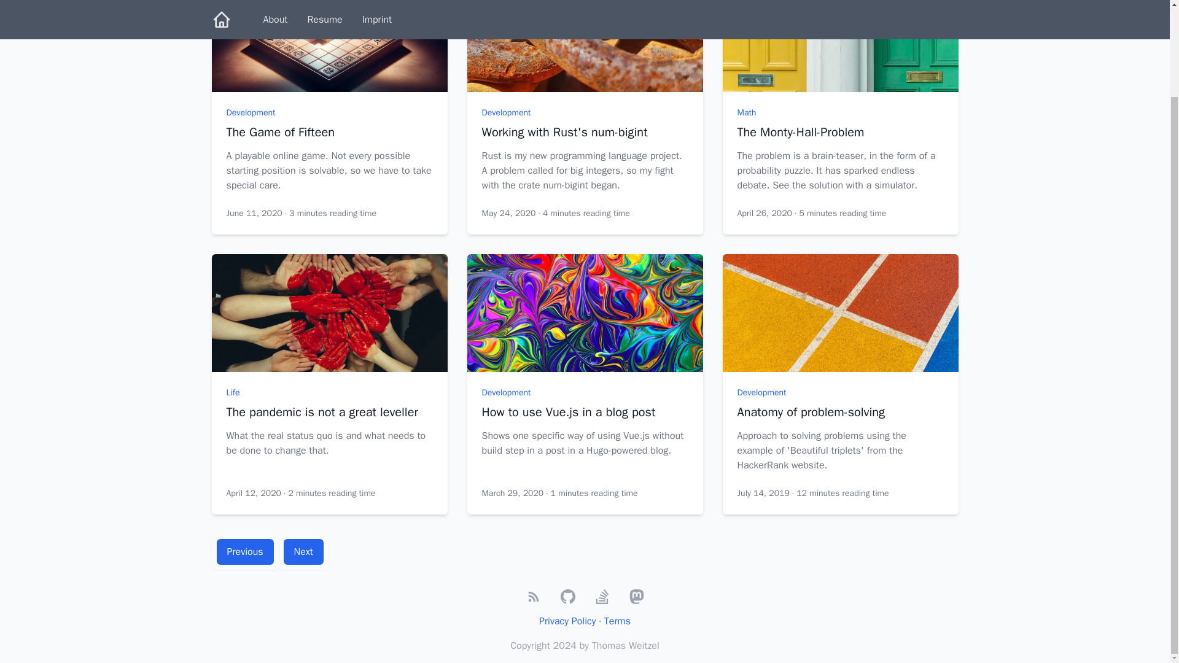 The height and width of the screenshot is (663, 1179). Describe the element at coordinates (840, 412) in the screenshot. I see `Anatomy of problem-solving` at that location.